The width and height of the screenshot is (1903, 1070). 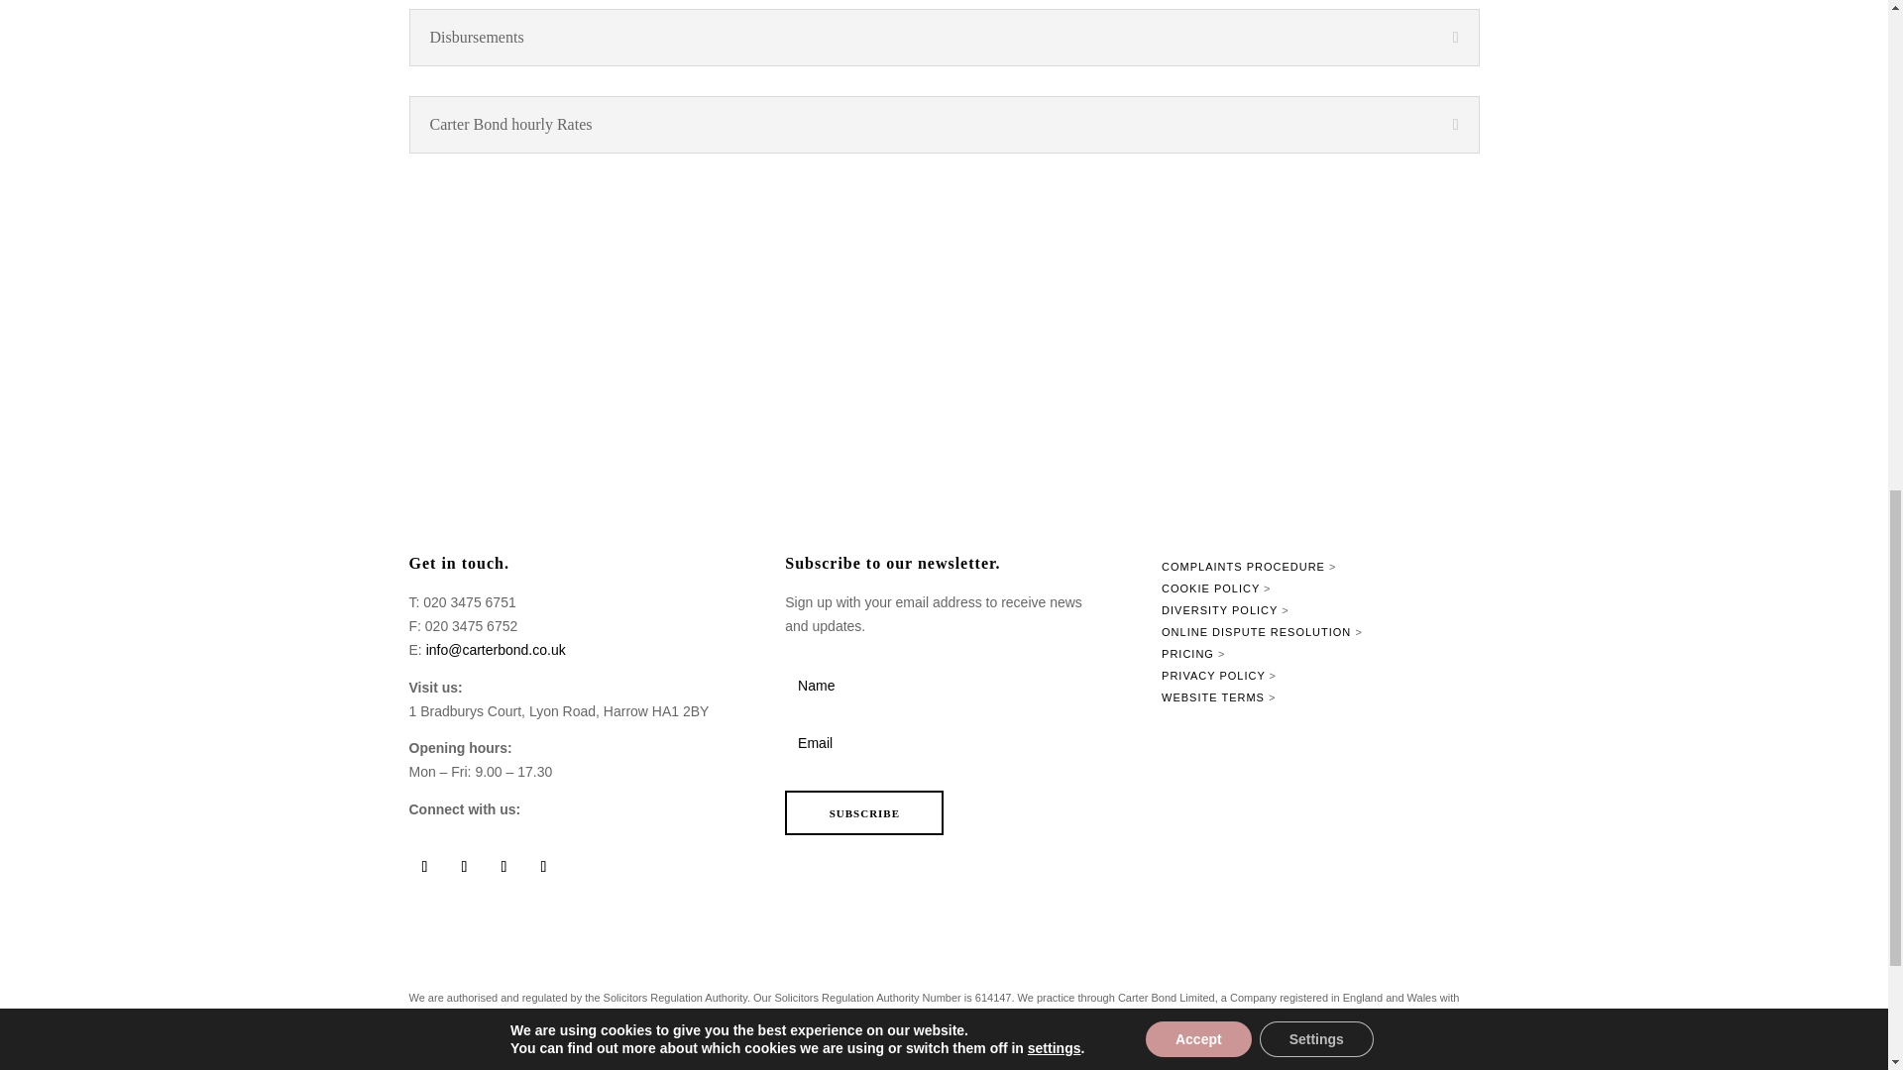 What do you see at coordinates (851, 428) in the screenshot?
I see `NPA Logo Recommended BP SK` at bounding box center [851, 428].